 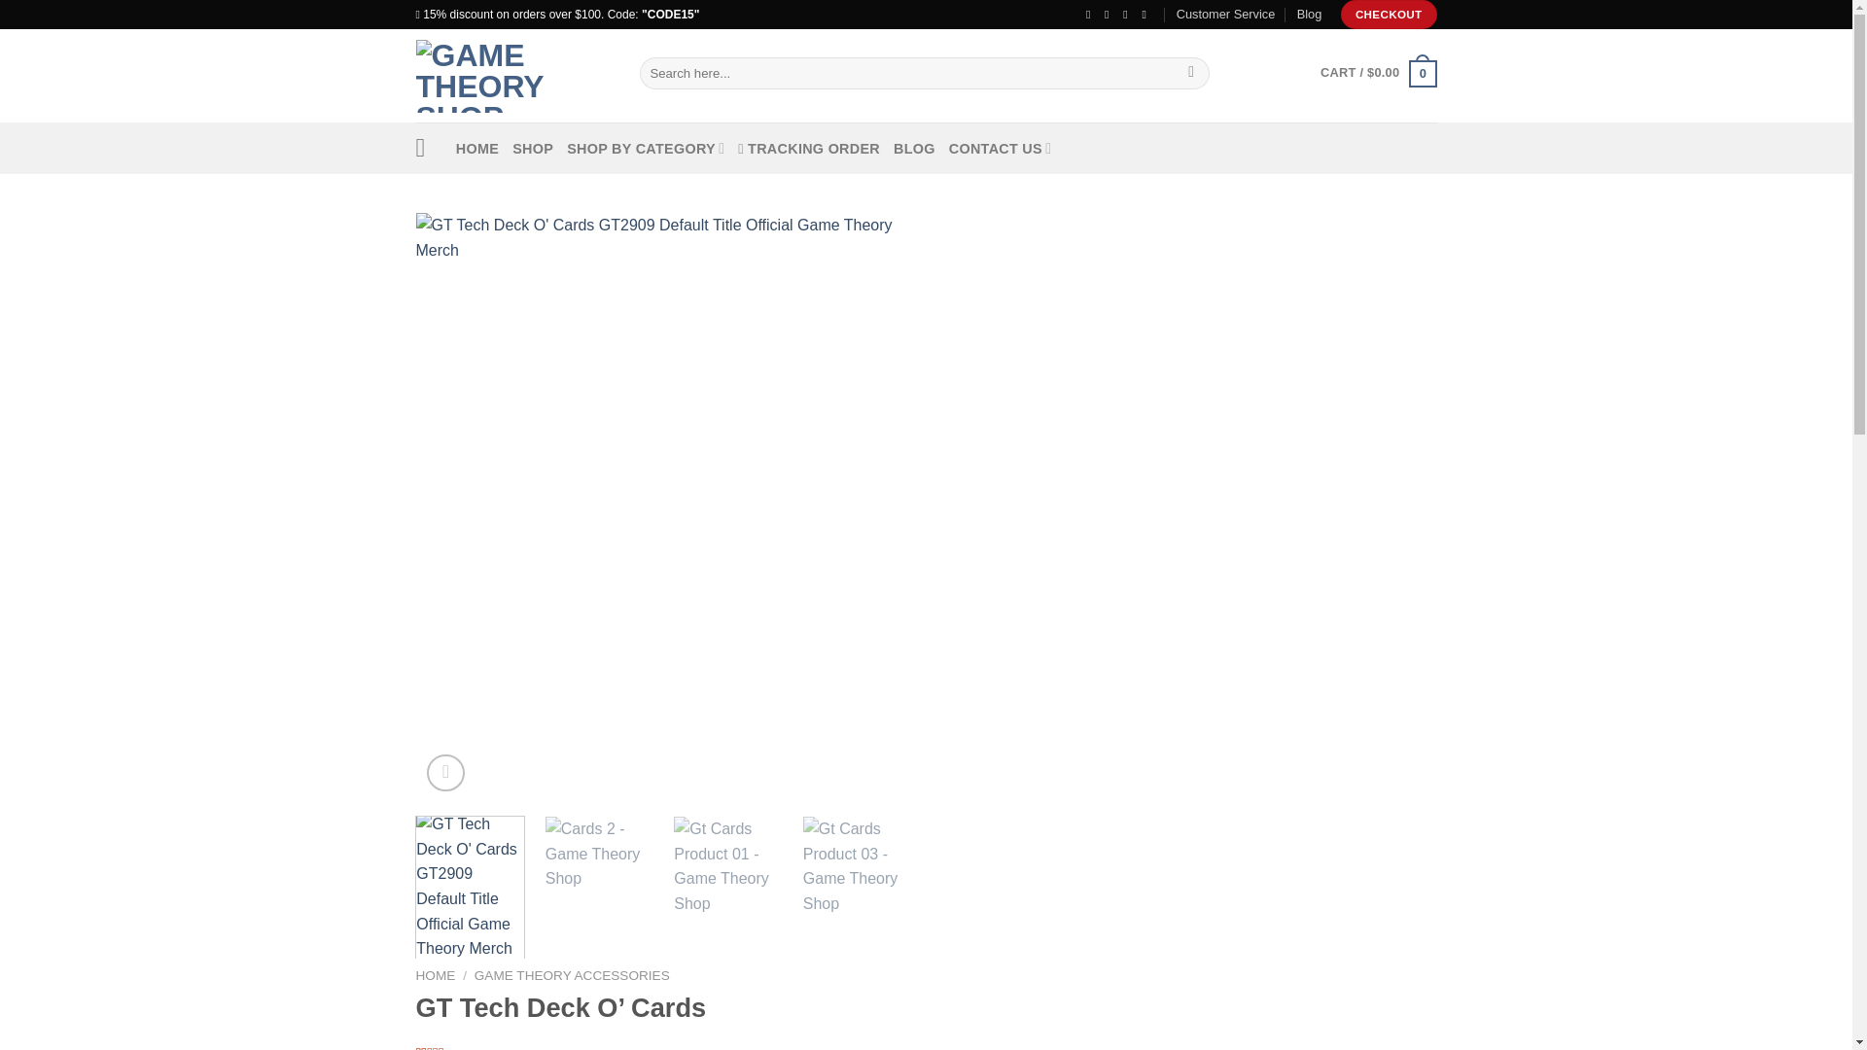 What do you see at coordinates (445, 774) in the screenshot?
I see `Zoom` at bounding box center [445, 774].